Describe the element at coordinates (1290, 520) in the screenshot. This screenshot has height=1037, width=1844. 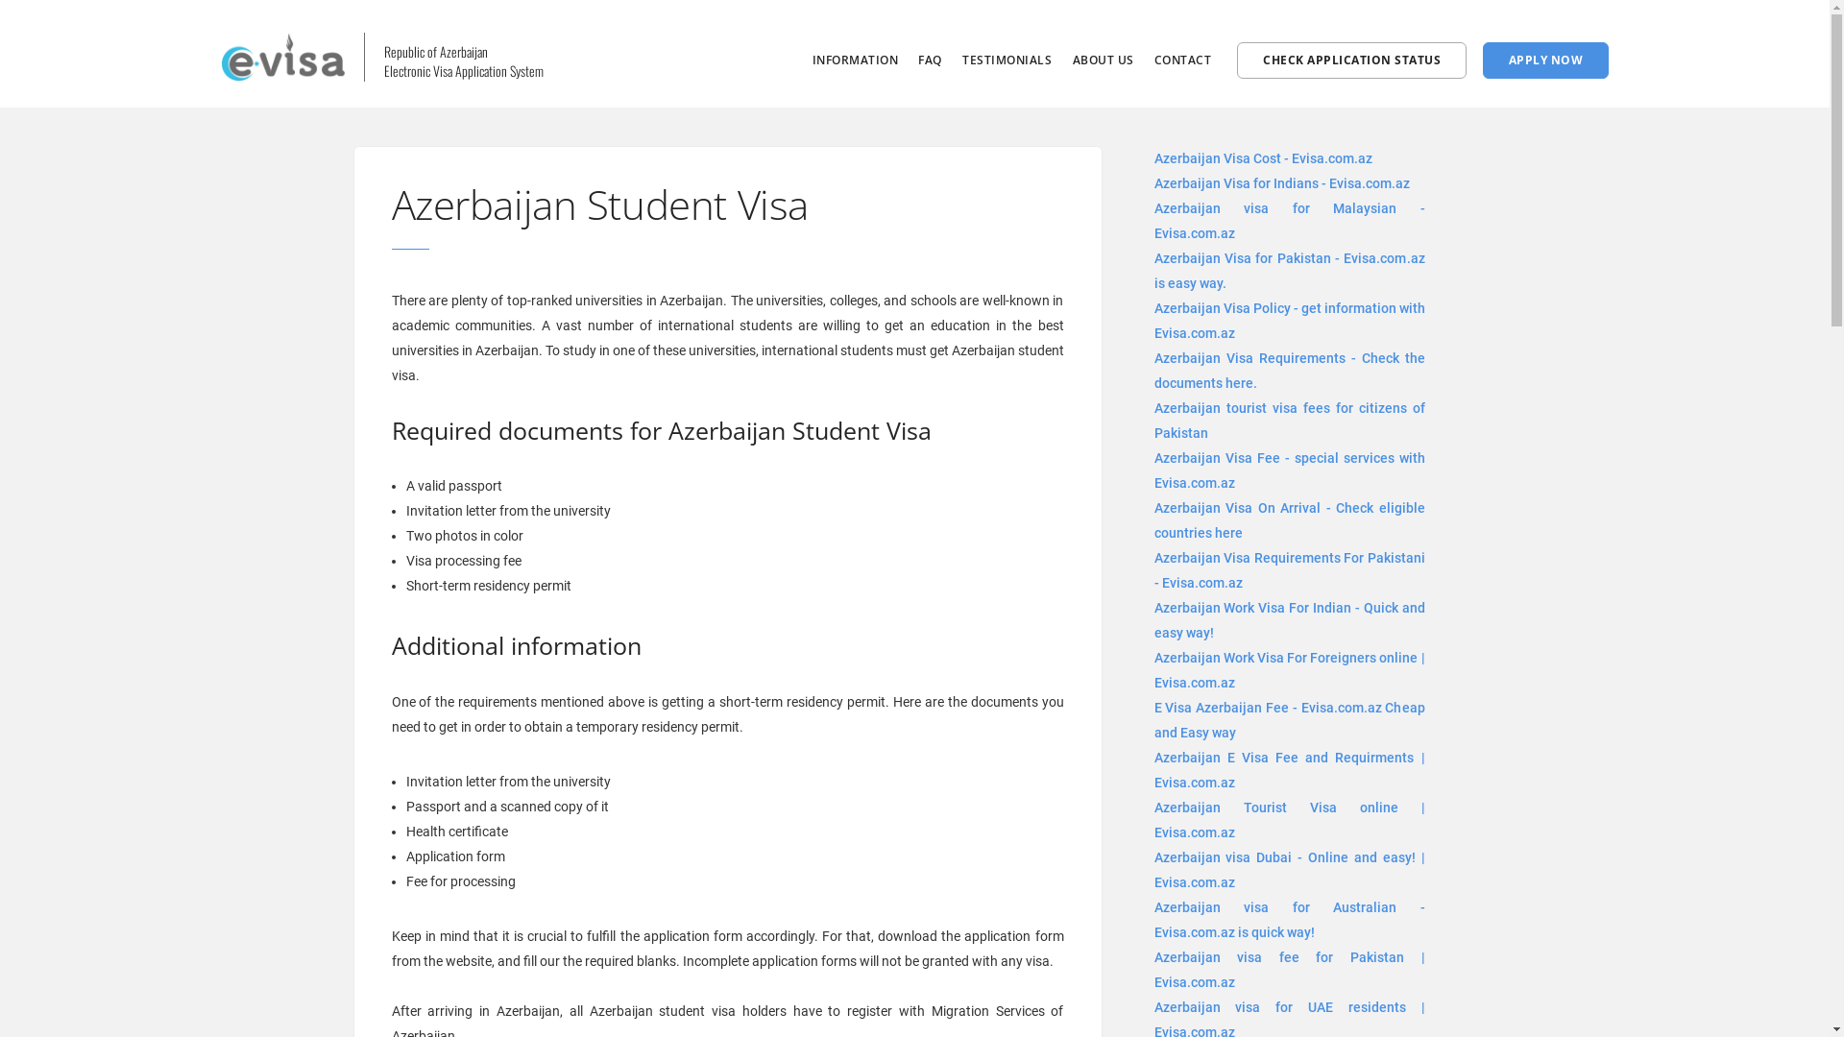
I see `Azerbaijan Visa On Arrival - Check eligible countries here` at that location.